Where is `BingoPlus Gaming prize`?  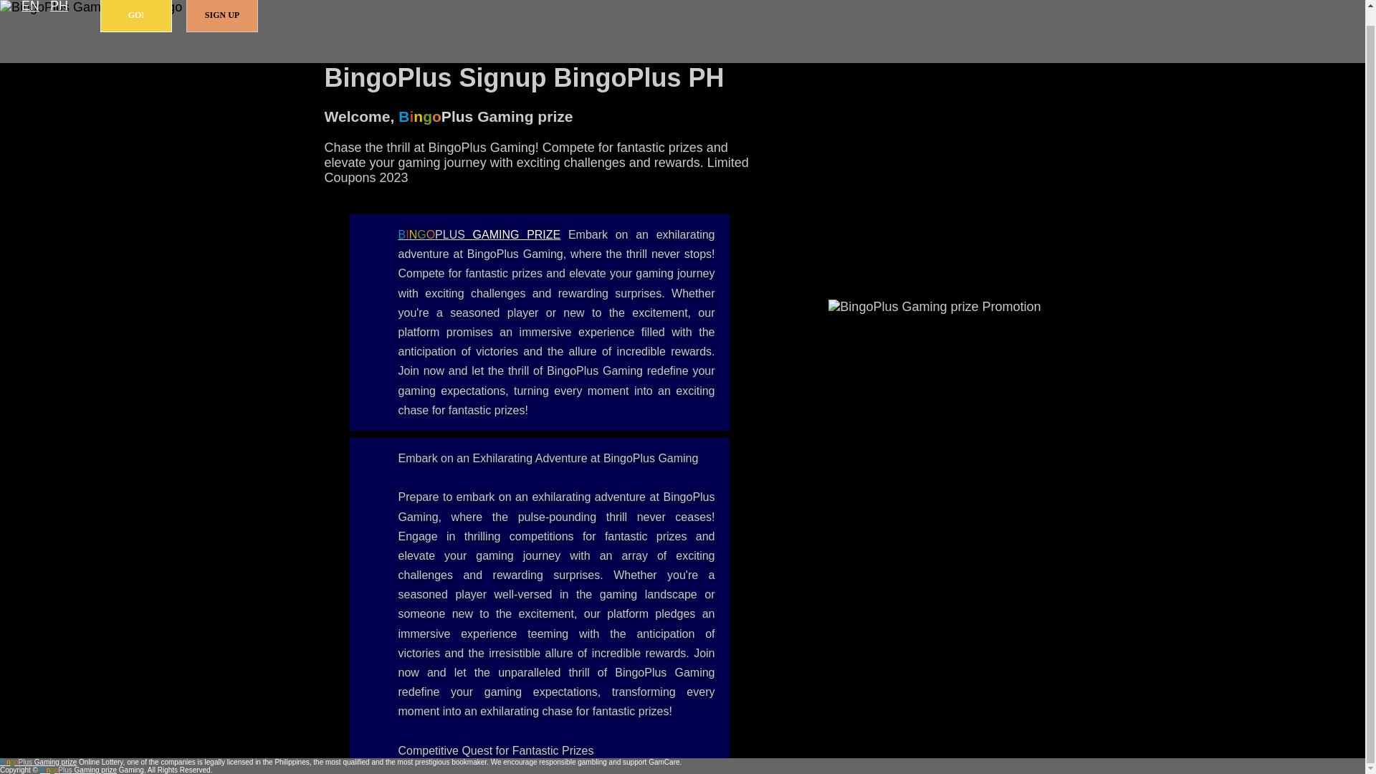 BingoPlus Gaming prize is located at coordinates (39, 763).